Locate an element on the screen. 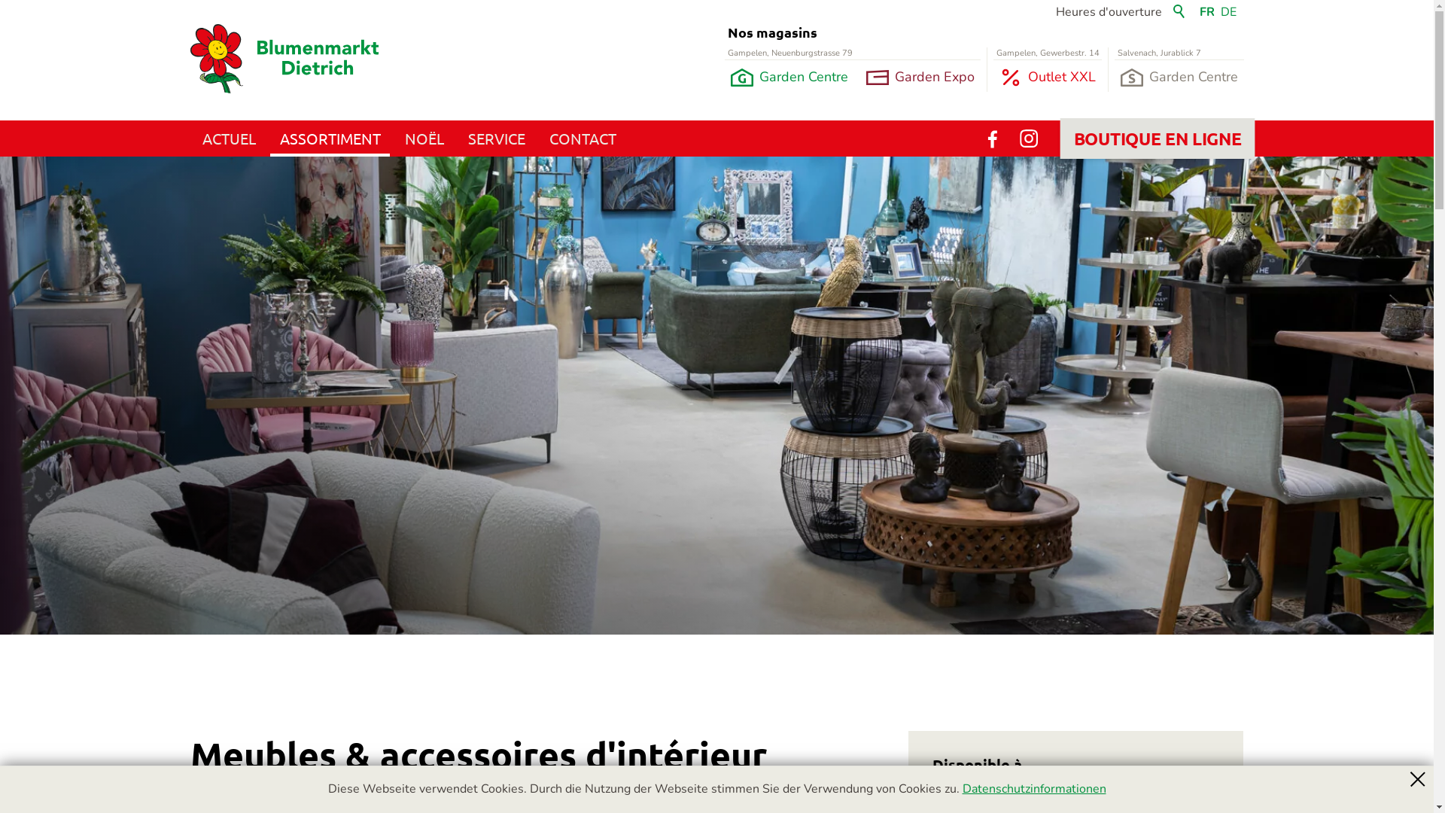 Image resolution: width=1445 pixels, height=813 pixels. Garden Centre is located at coordinates (789, 78).